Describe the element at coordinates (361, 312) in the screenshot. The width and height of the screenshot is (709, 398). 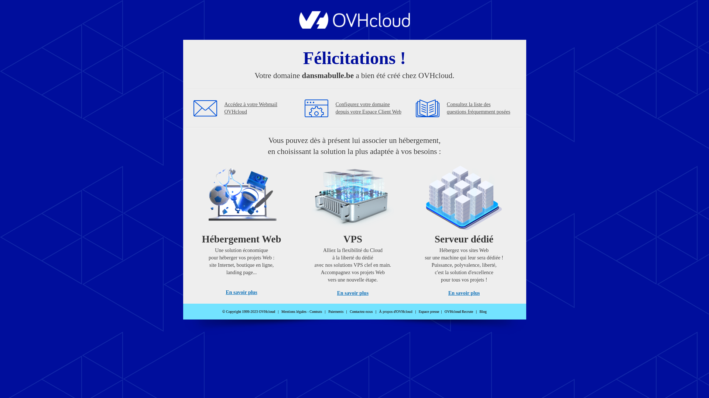
I see `Contactez-nous` at that location.